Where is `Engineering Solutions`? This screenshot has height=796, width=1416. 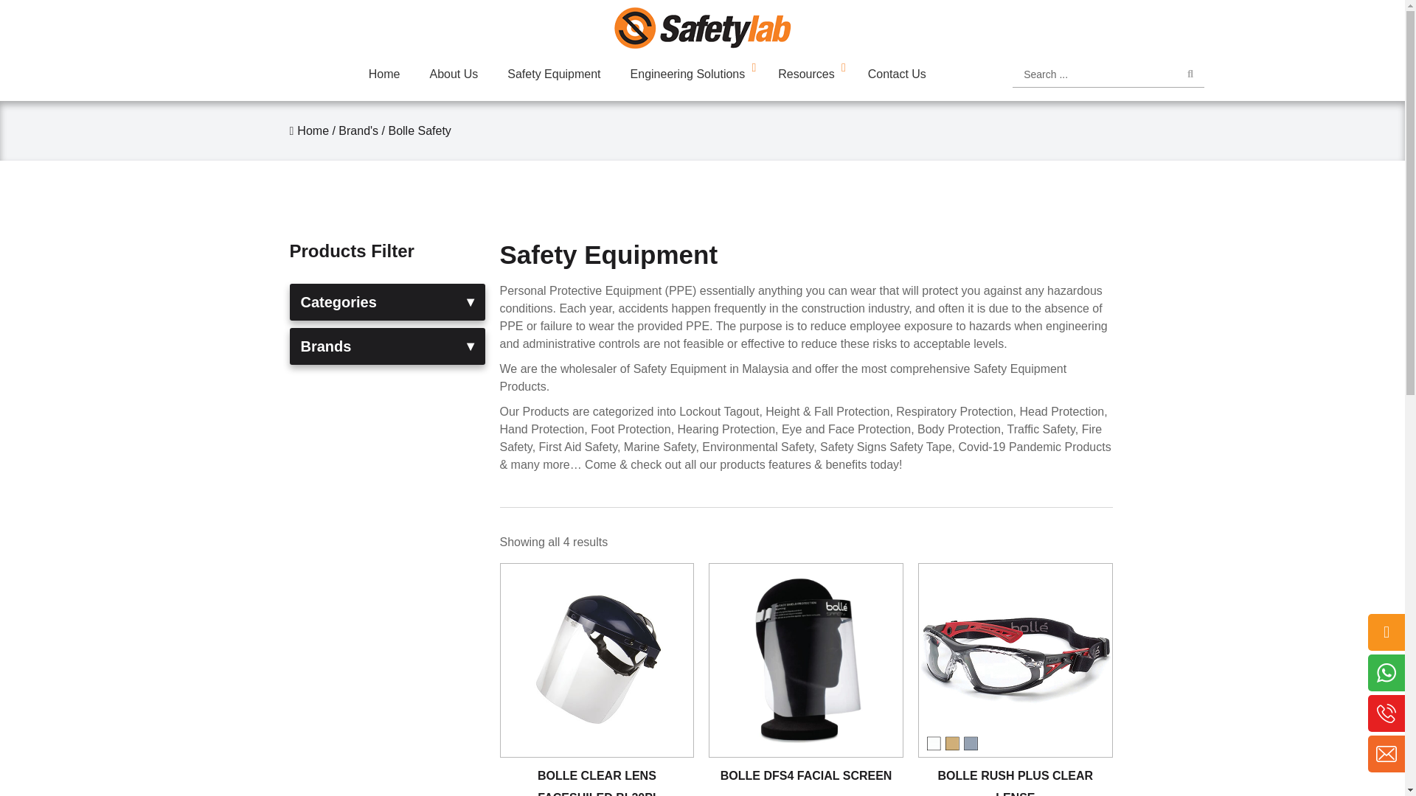 Engineering Solutions is located at coordinates (690, 74).